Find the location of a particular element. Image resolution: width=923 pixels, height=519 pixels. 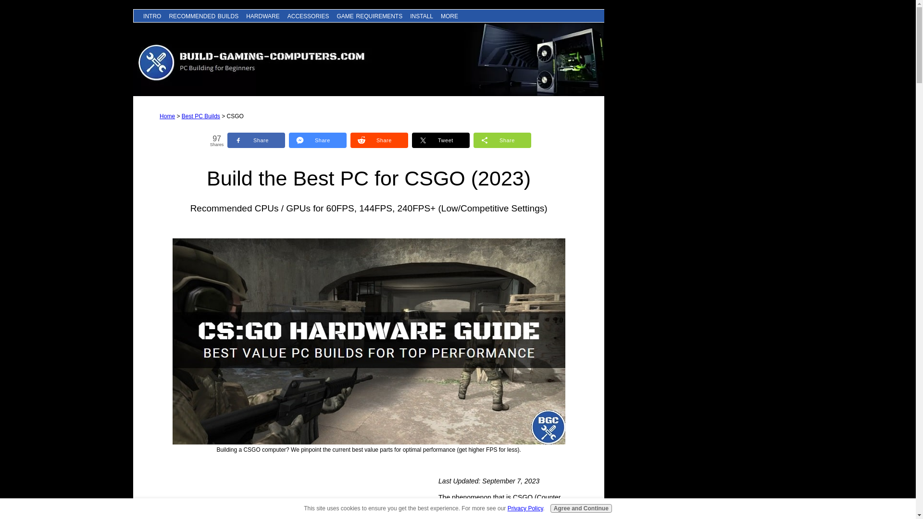

intro is located at coordinates (152, 16).